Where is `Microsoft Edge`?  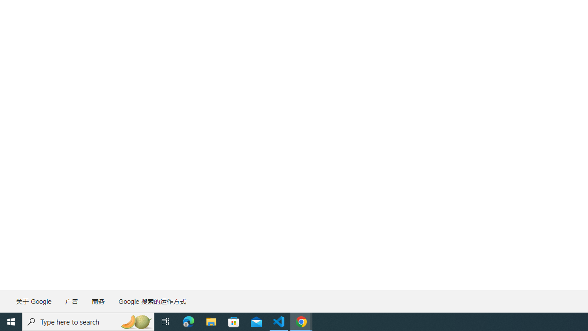
Microsoft Edge is located at coordinates (189, 322).